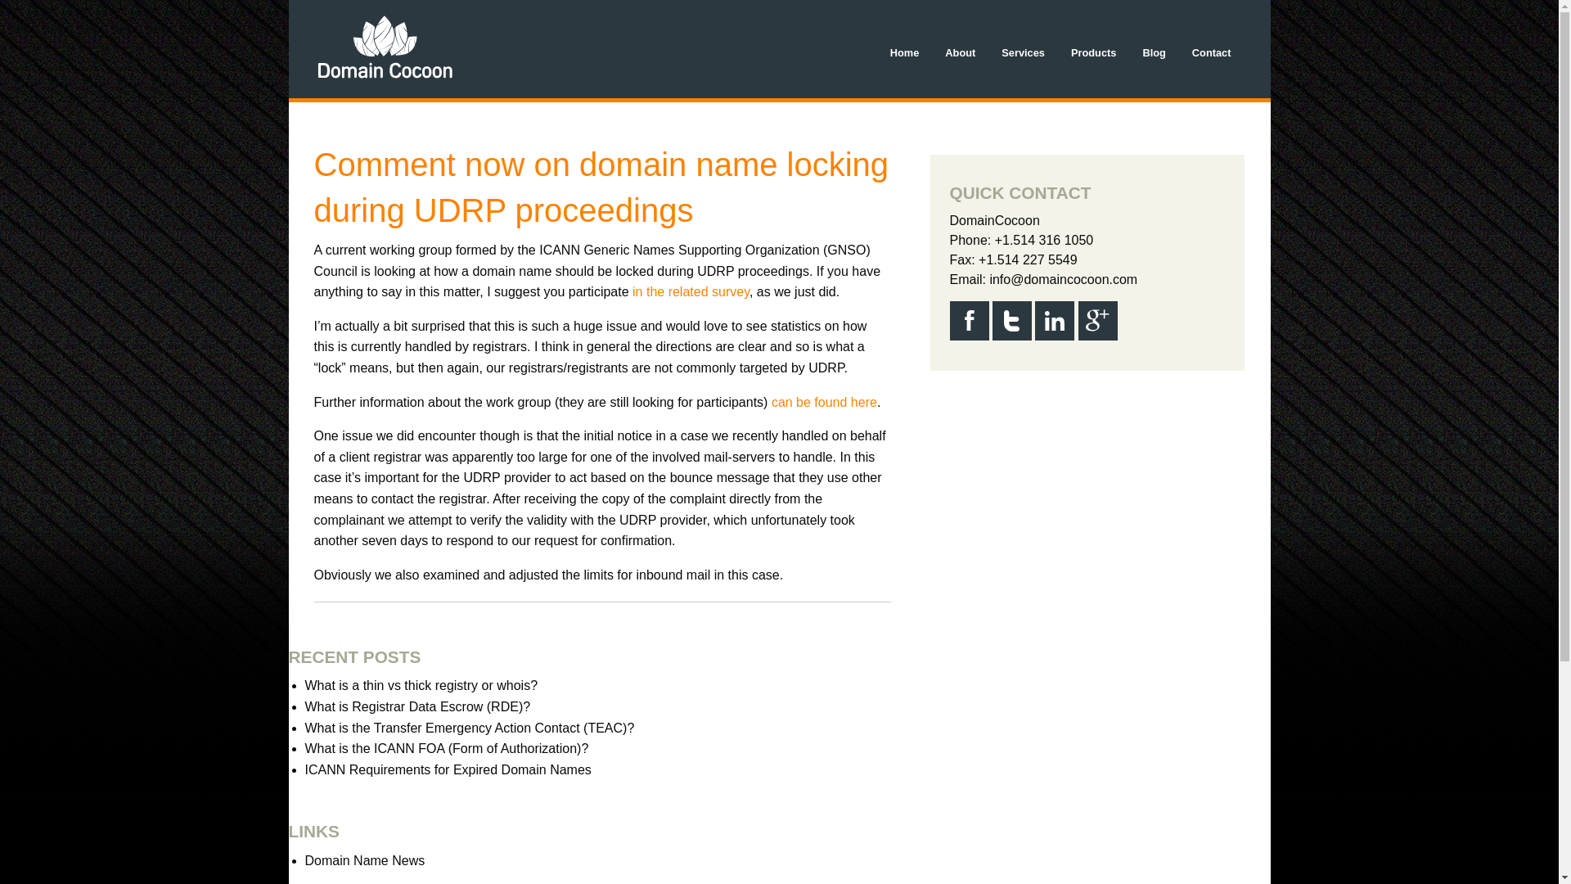  What do you see at coordinates (959, 53) in the screenshot?
I see `About` at bounding box center [959, 53].